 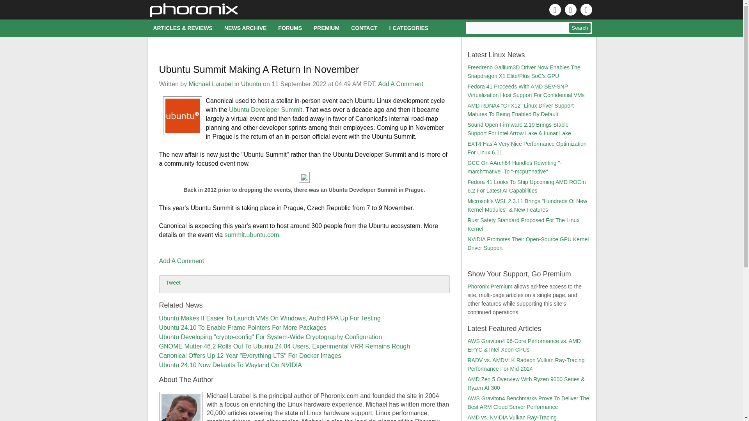 I want to click on Tweet, so click(x=173, y=283).